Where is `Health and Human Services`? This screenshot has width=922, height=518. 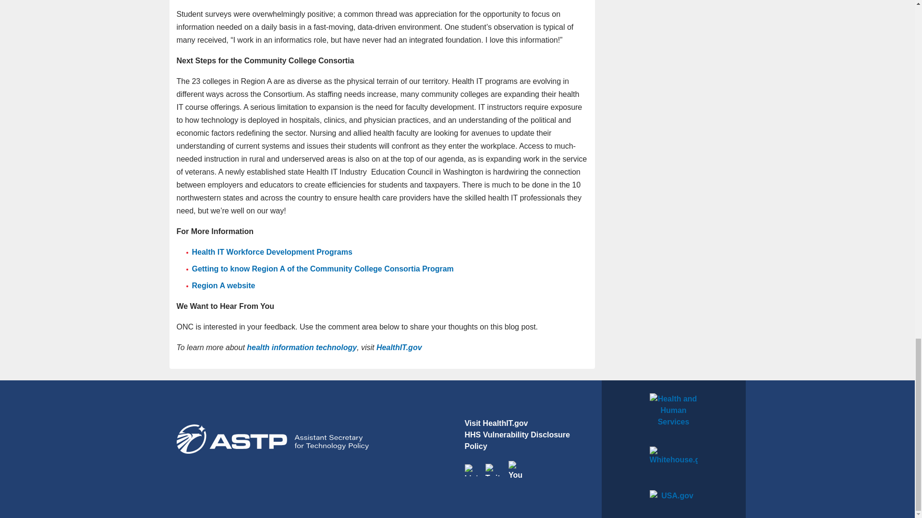 Health and Human Services is located at coordinates (673, 414).